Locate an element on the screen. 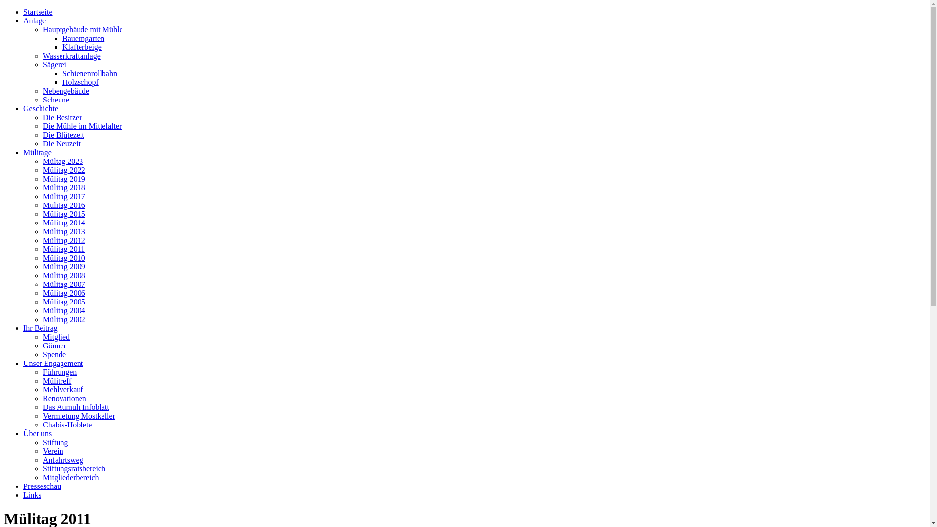 The image size is (937, 527). Anlage is located at coordinates (35, 20).